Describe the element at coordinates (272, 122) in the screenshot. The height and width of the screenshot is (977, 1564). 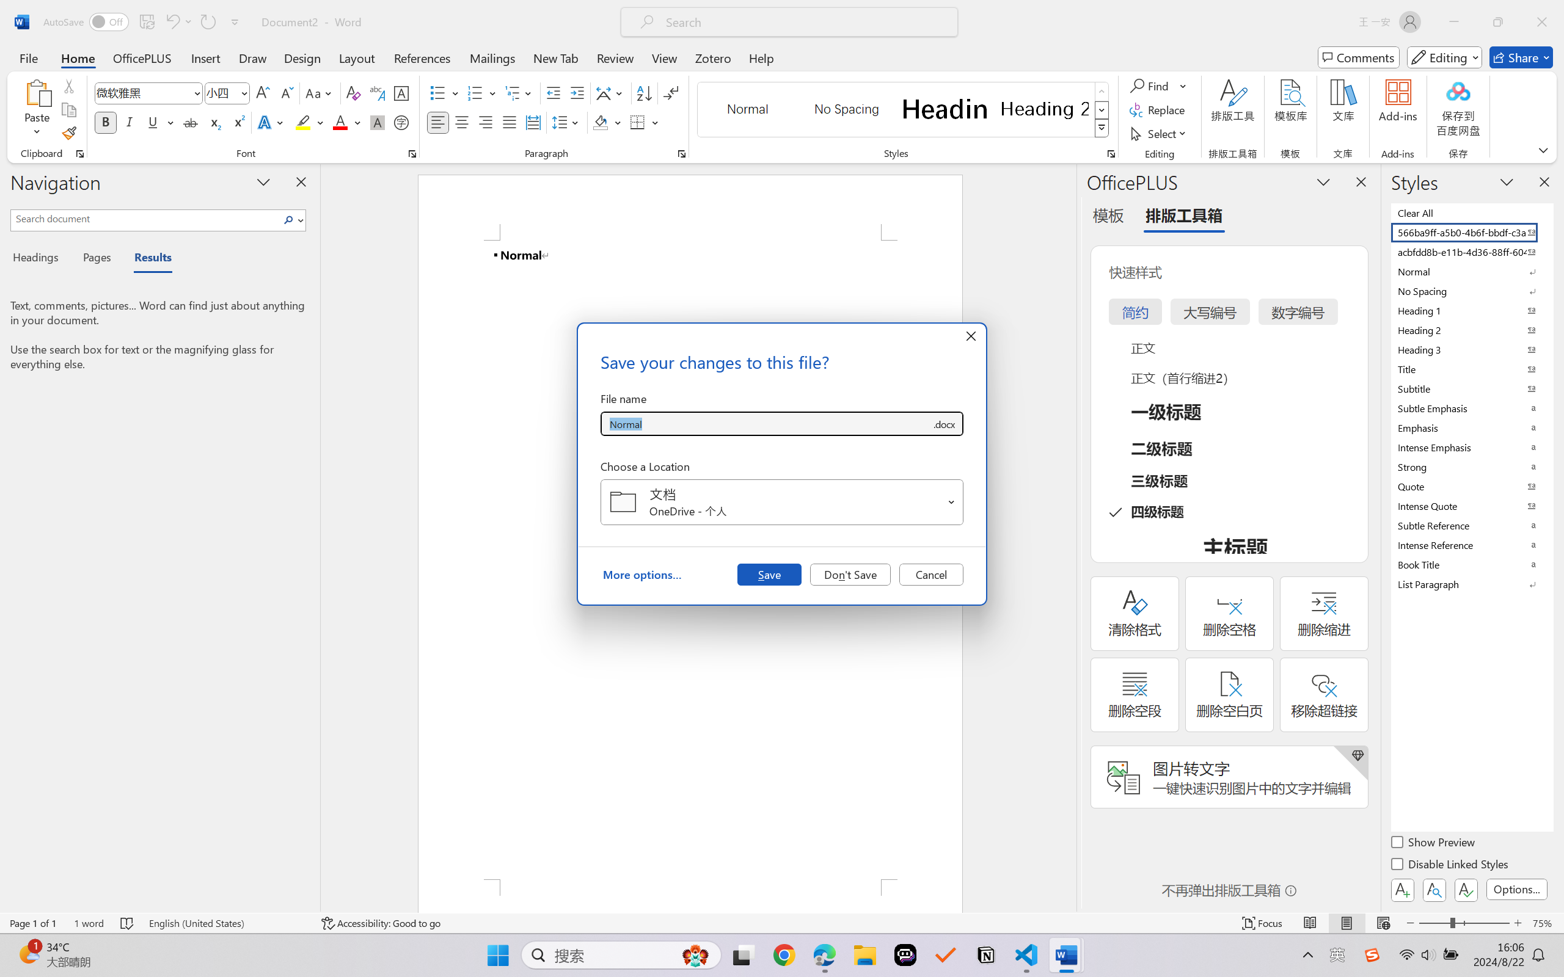
I see `Text Effects and Typography` at that location.